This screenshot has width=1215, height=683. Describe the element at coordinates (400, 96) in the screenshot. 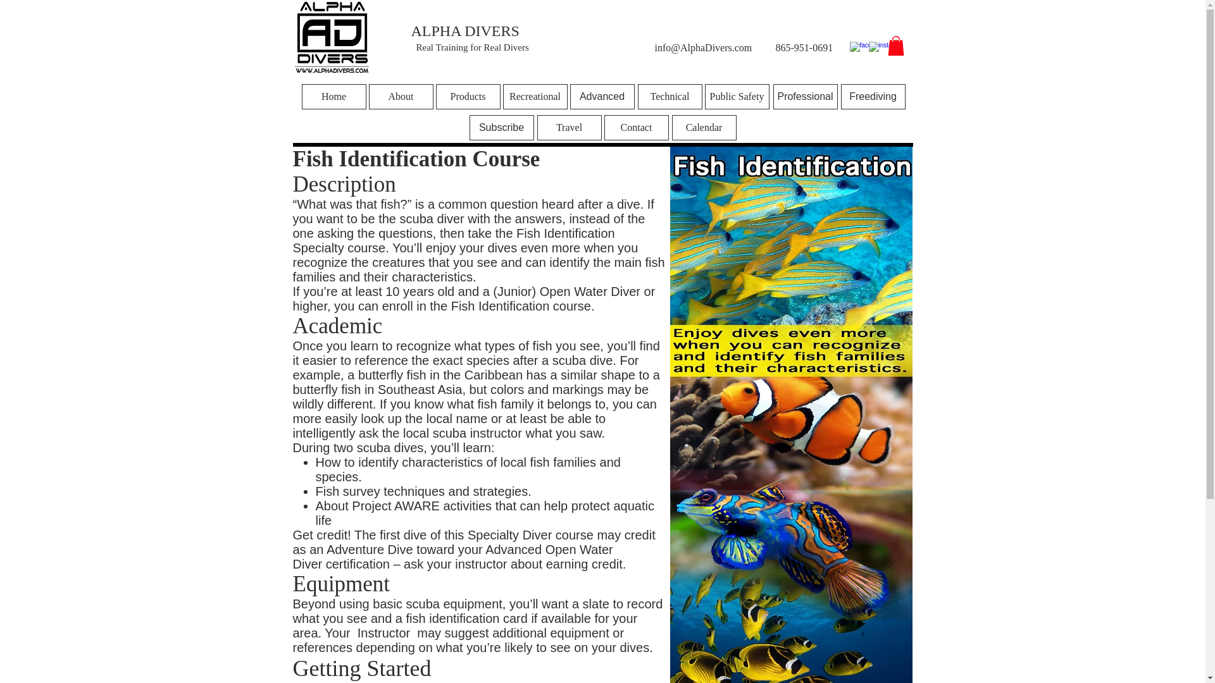

I see `About` at that location.